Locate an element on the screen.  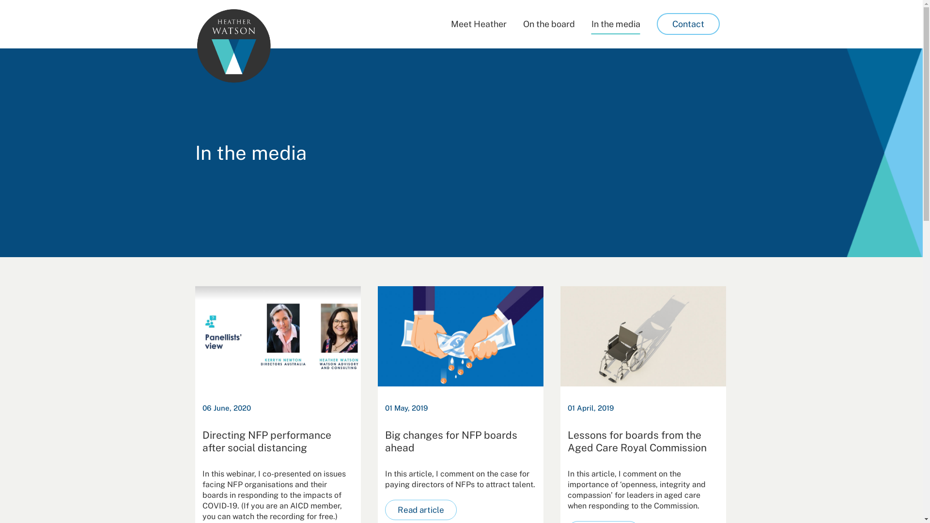
Read article is located at coordinates (420, 510).